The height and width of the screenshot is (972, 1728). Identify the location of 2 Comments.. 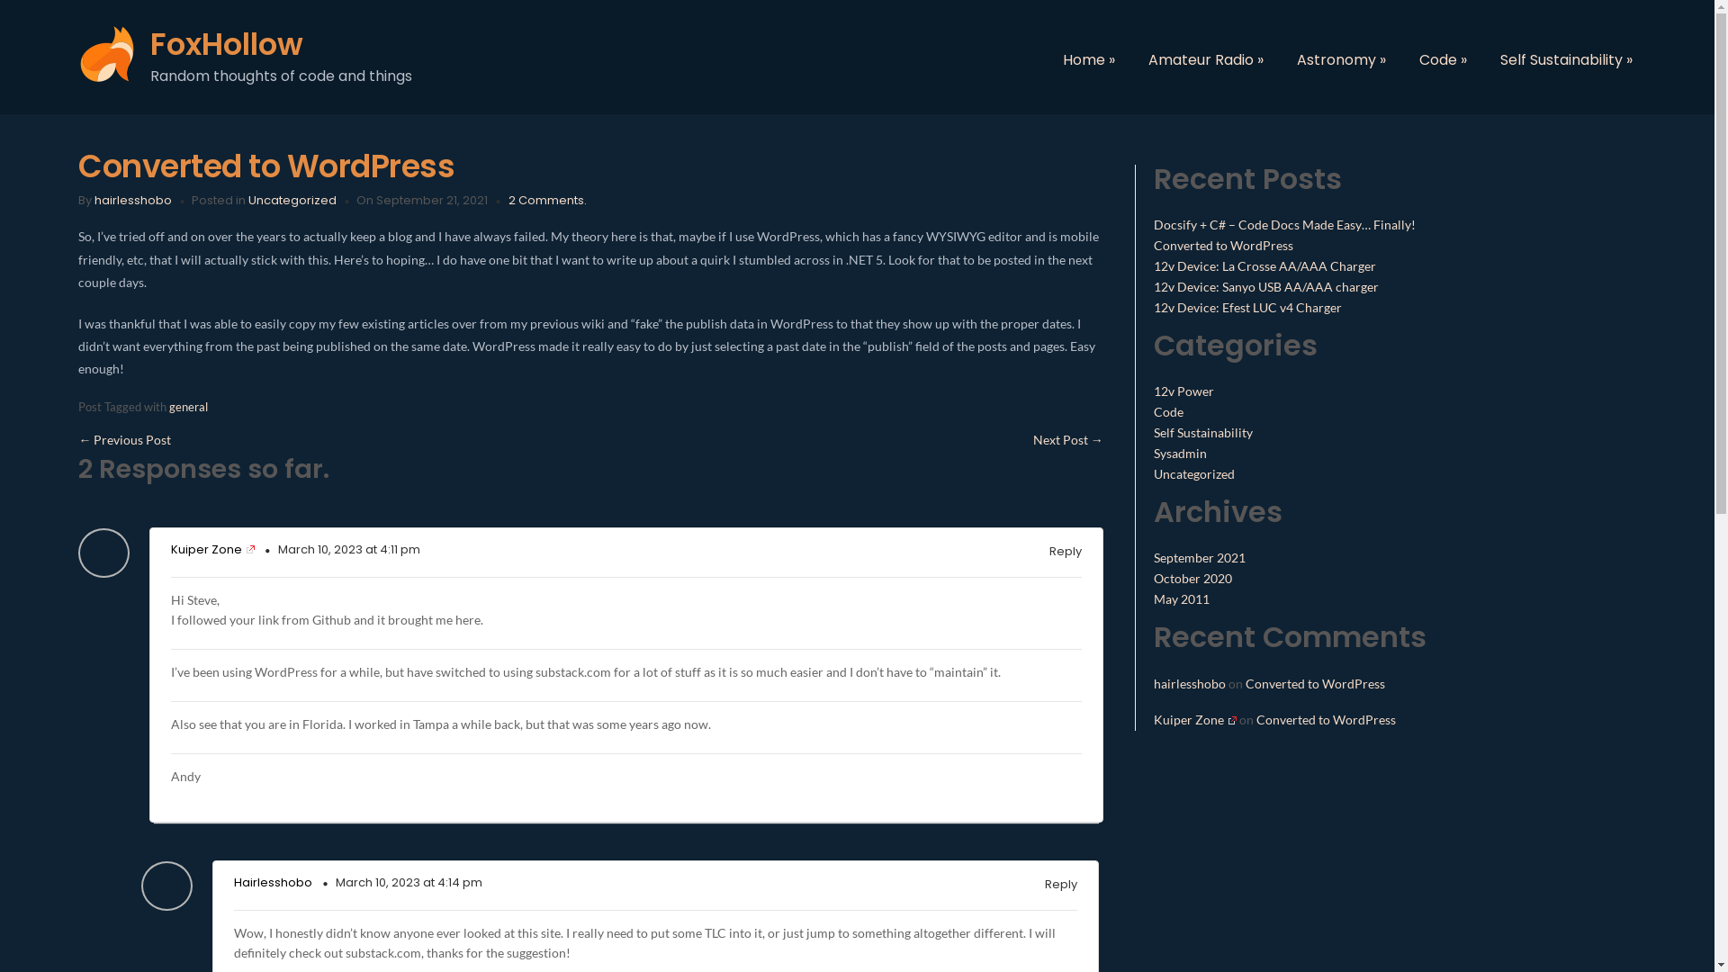
(547, 200).